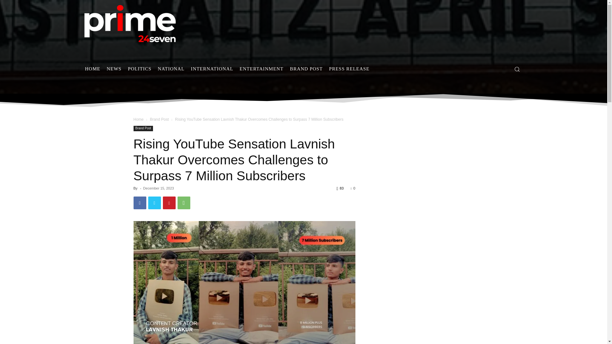  I want to click on Pinterest, so click(169, 203).